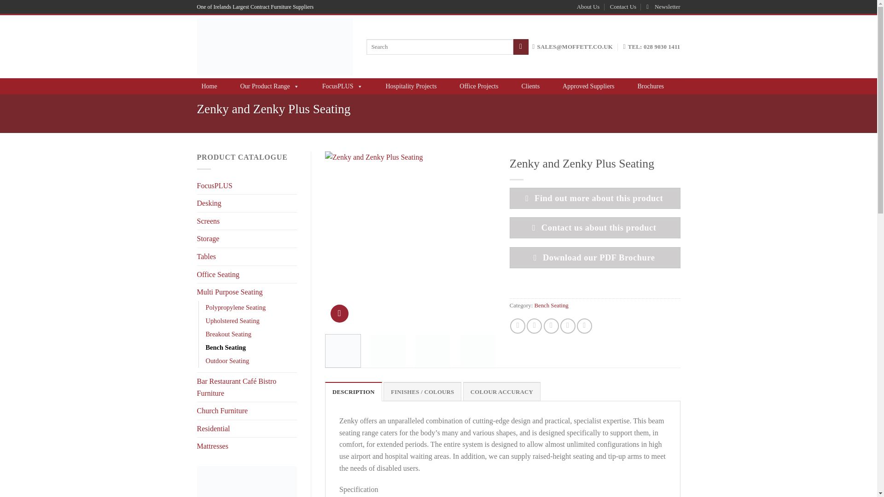 The height and width of the screenshot is (497, 884). What do you see at coordinates (623, 7) in the screenshot?
I see `Contact Us` at bounding box center [623, 7].